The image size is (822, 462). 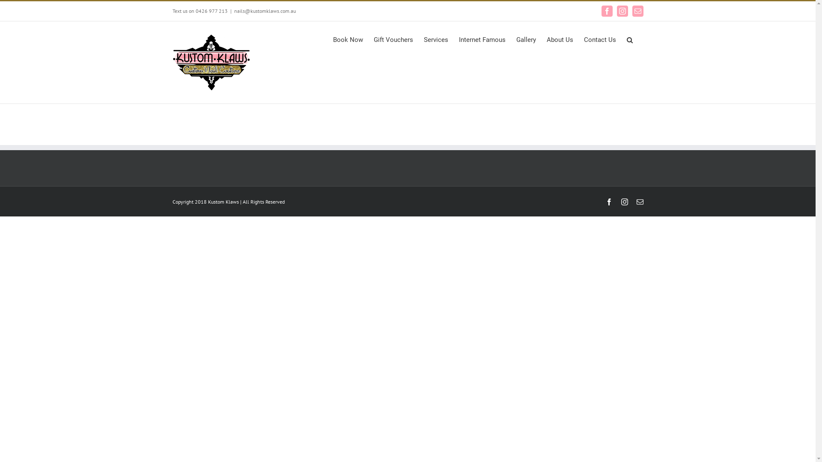 I want to click on Book Now, so click(x=348, y=39).